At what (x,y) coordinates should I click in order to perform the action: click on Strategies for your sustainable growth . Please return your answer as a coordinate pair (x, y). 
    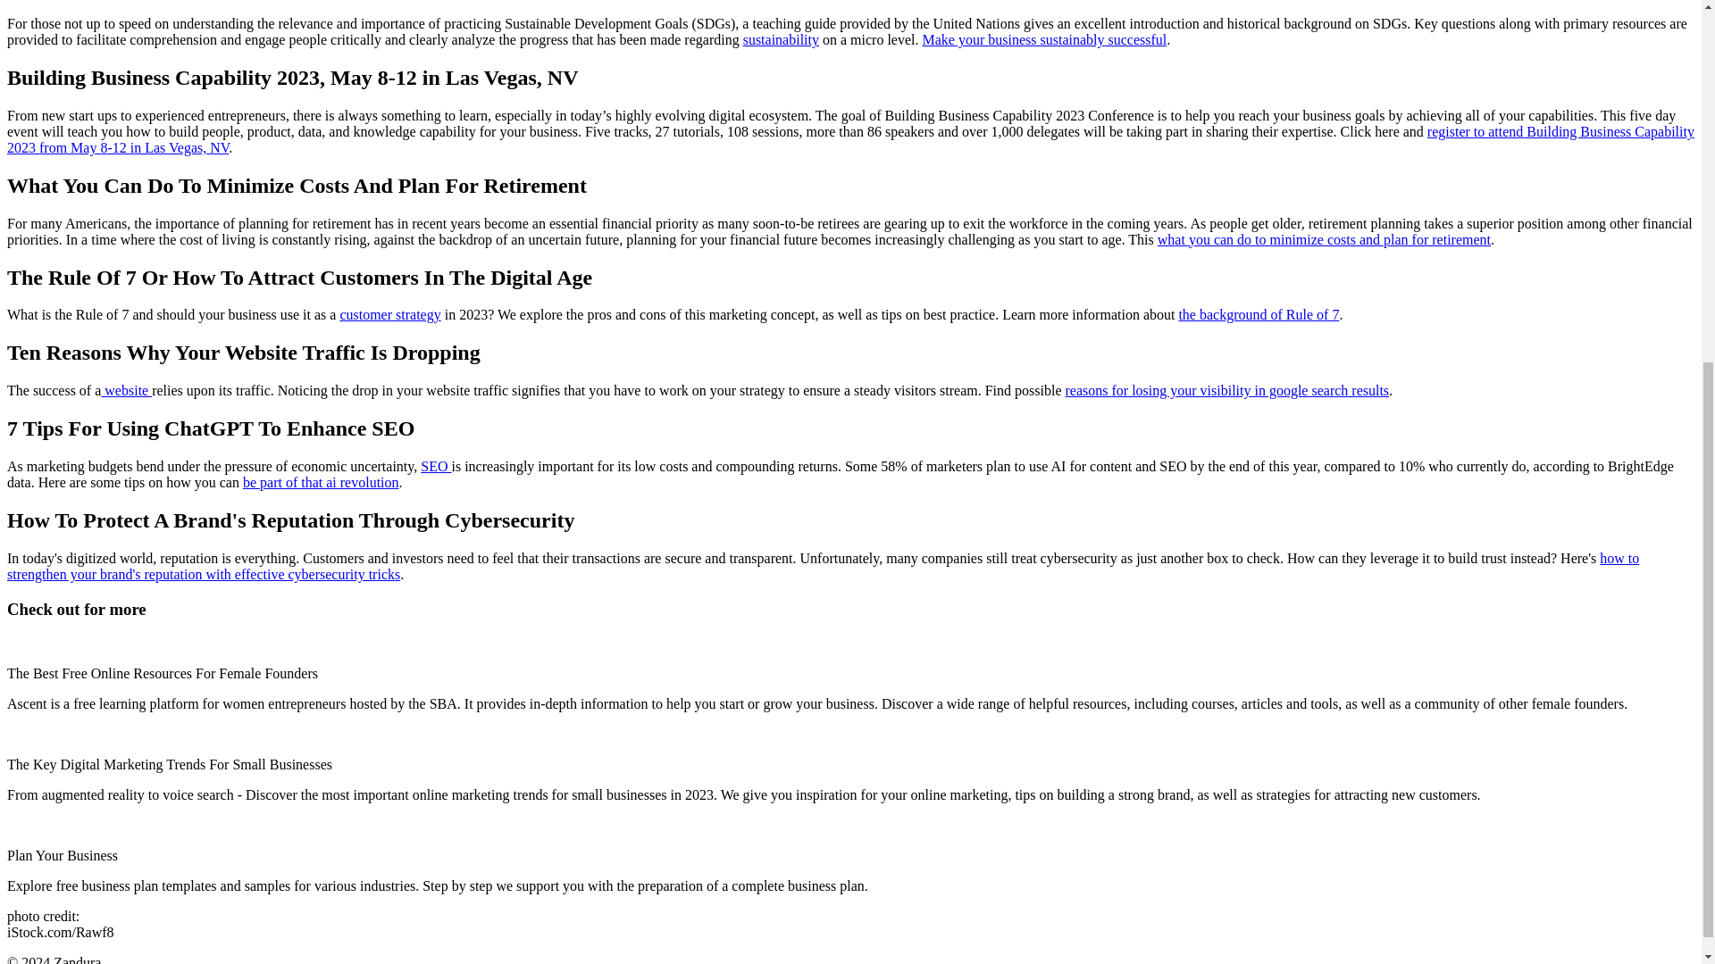
    Looking at the image, I should click on (781, 39).